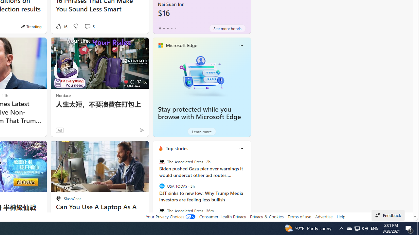 The image size is (419, 235). What do you see at coordinates (89, 26) in the screenshot?
I see `View comments 5 Comment` at bounding box center [89, 26].